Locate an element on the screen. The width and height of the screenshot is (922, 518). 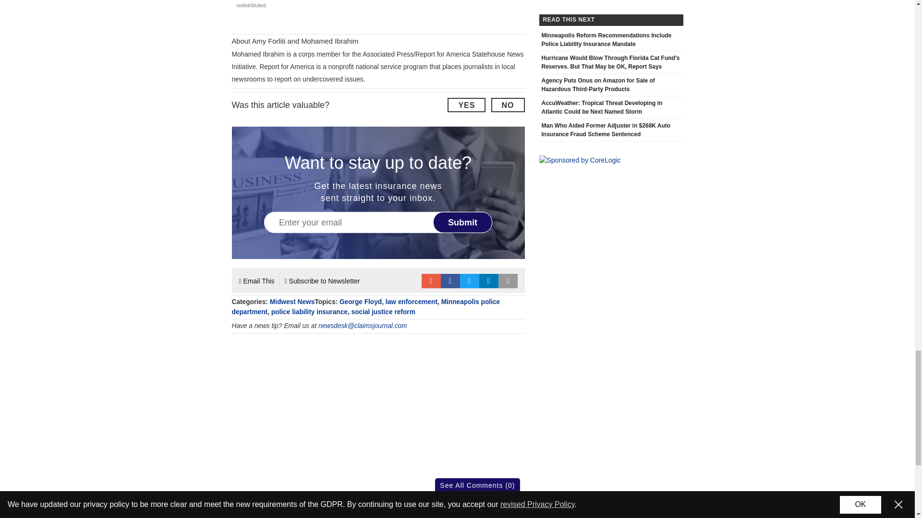
NO is located at coordinates (507, 105).